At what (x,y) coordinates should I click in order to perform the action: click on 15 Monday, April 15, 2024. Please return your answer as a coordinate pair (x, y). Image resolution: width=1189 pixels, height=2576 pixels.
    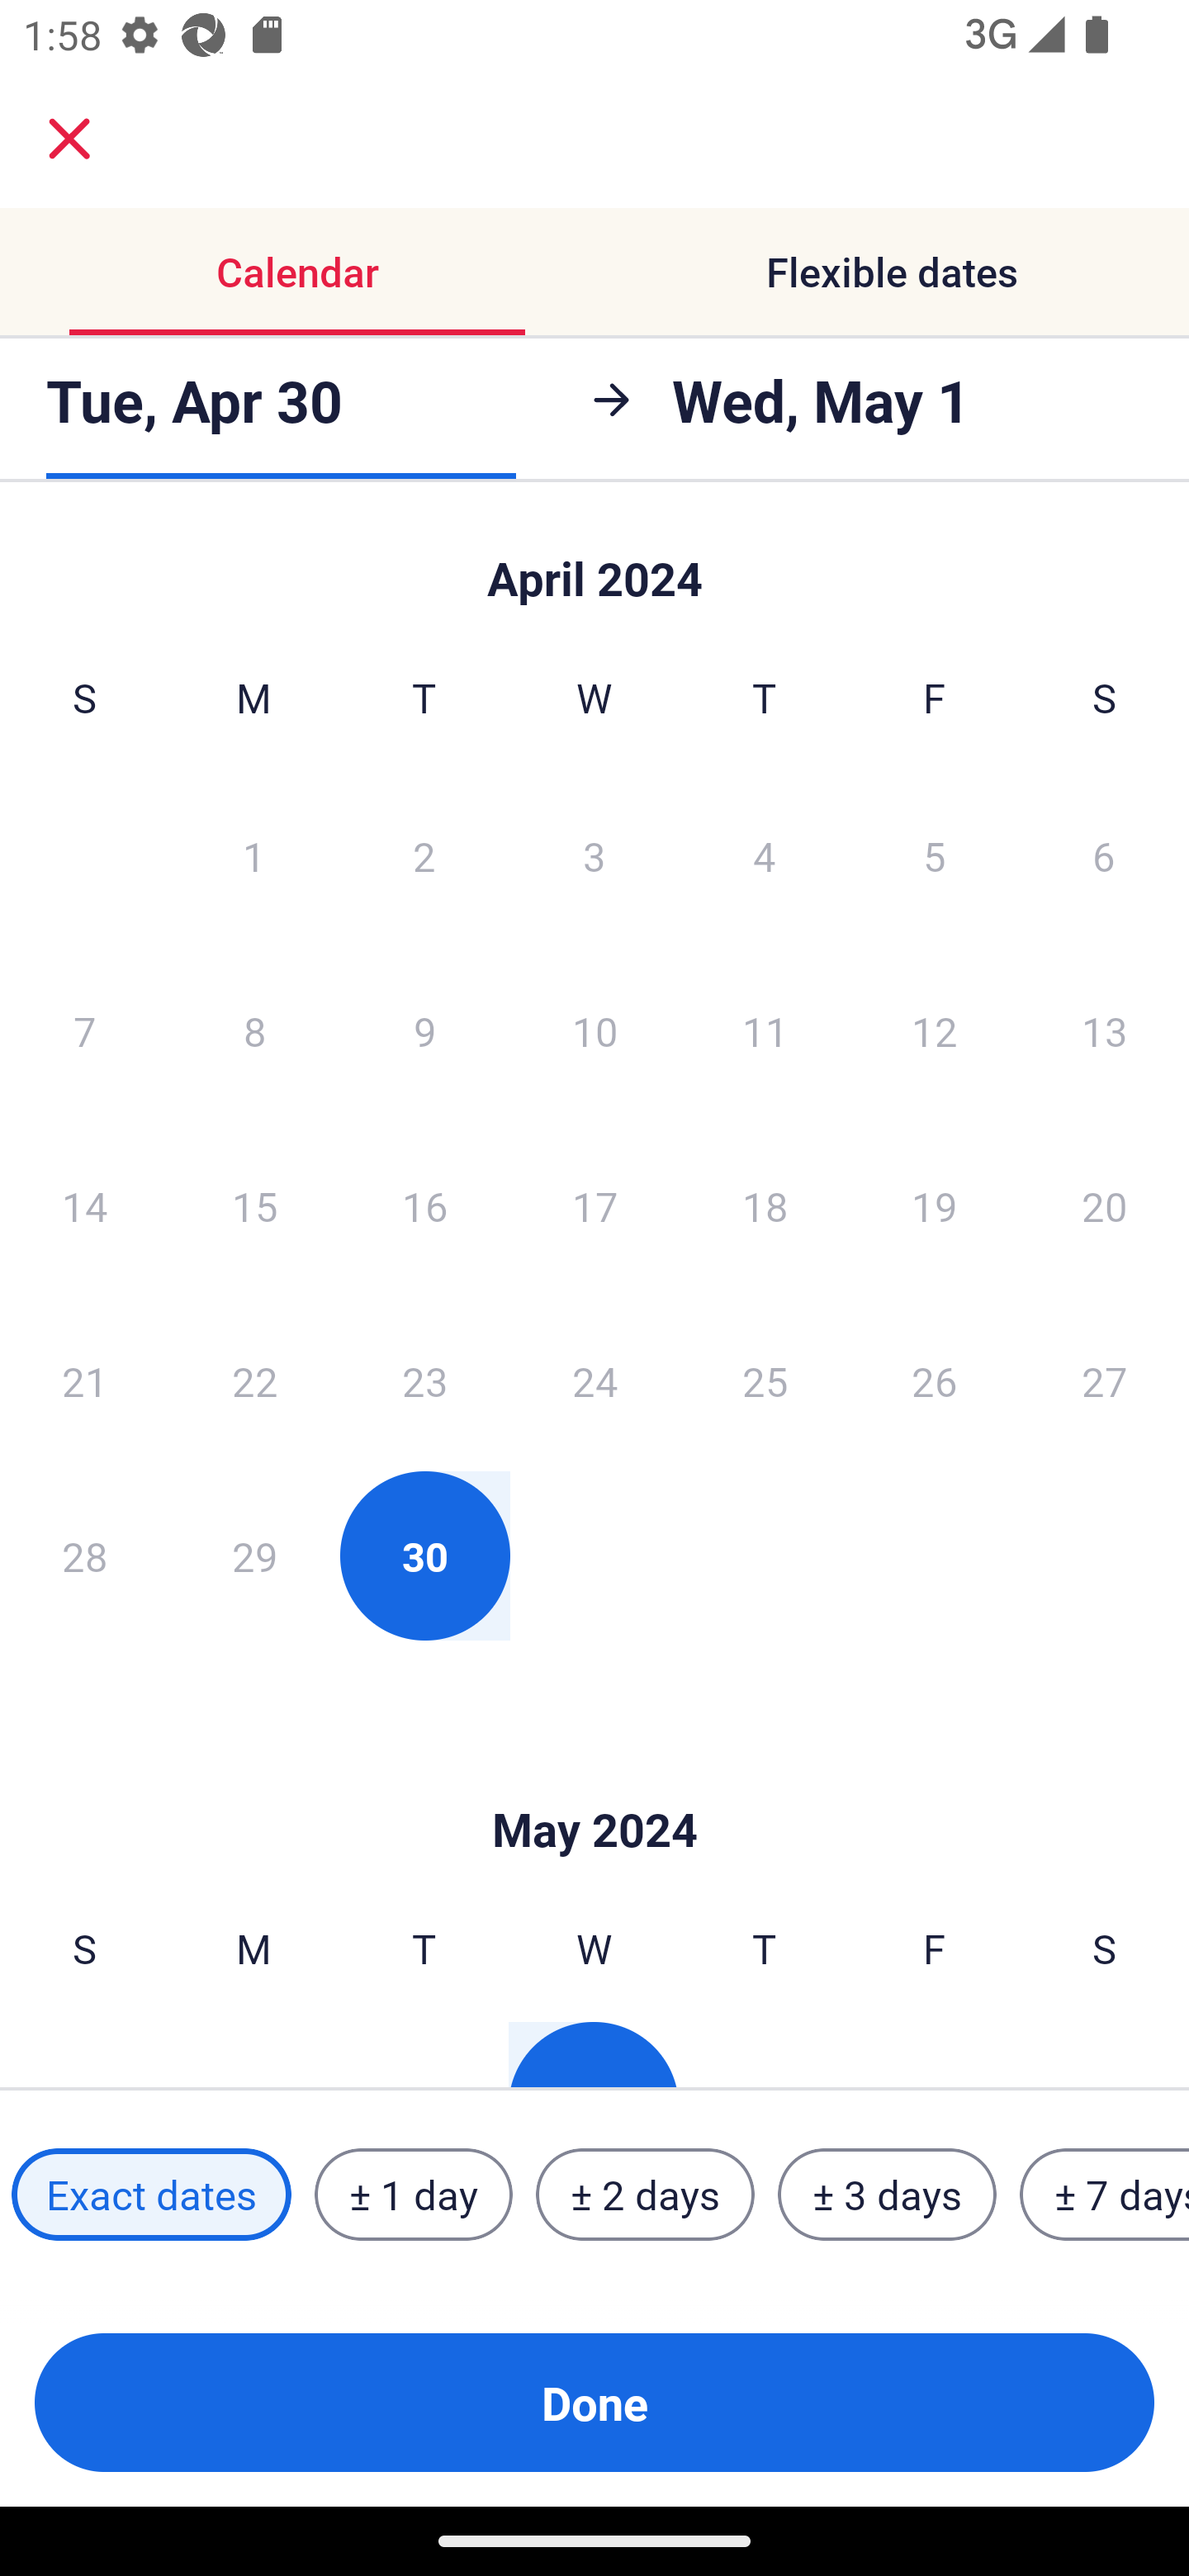
    Looking at the image, I should click on (254, 1205).